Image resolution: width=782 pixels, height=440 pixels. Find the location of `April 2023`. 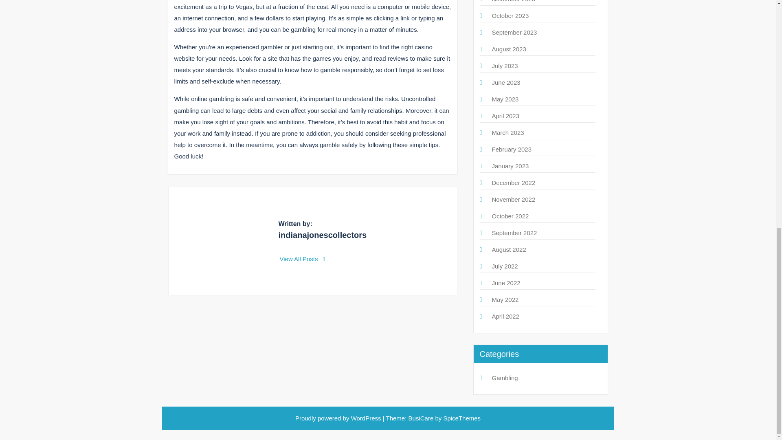

April 2023 is located at coordinates (506, 116).